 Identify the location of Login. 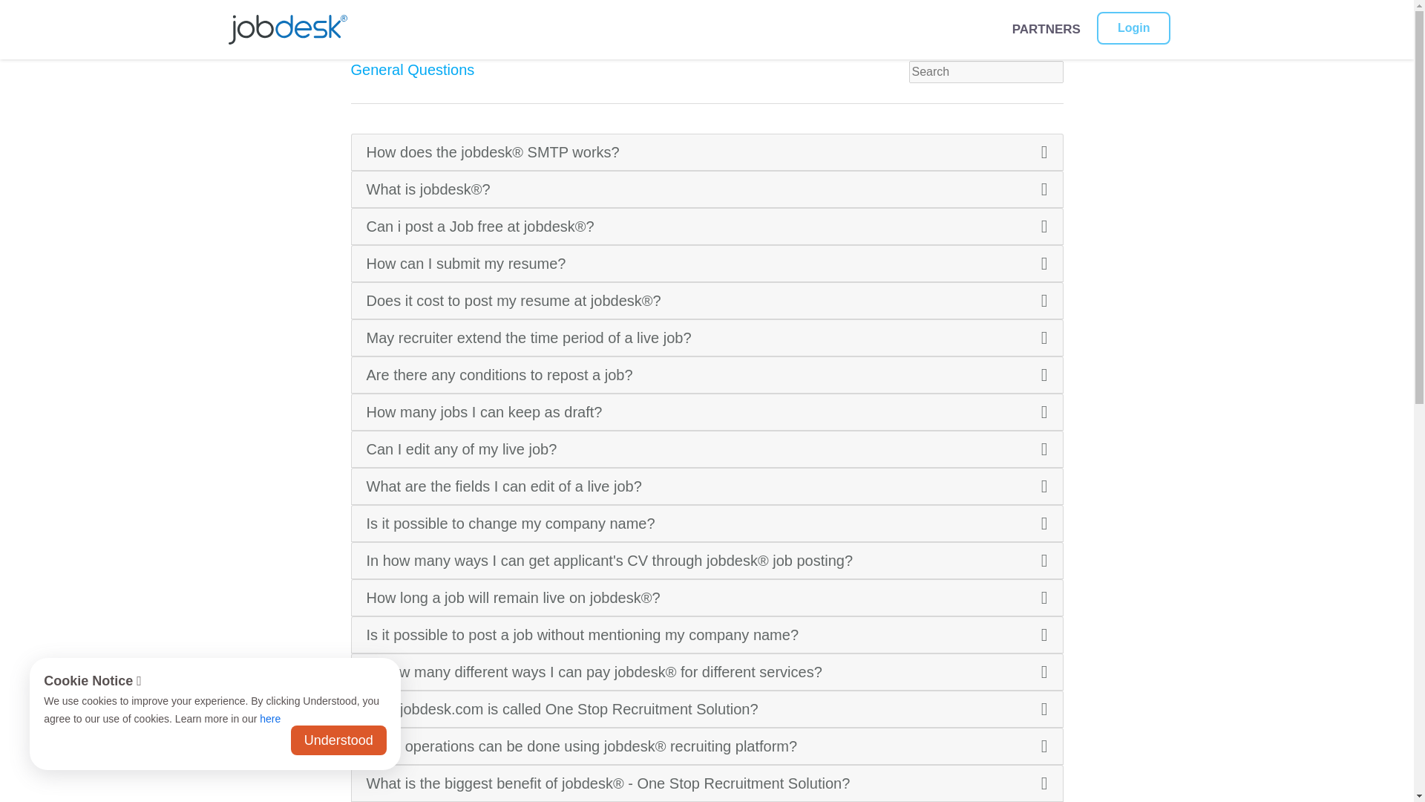
(1134, 28).